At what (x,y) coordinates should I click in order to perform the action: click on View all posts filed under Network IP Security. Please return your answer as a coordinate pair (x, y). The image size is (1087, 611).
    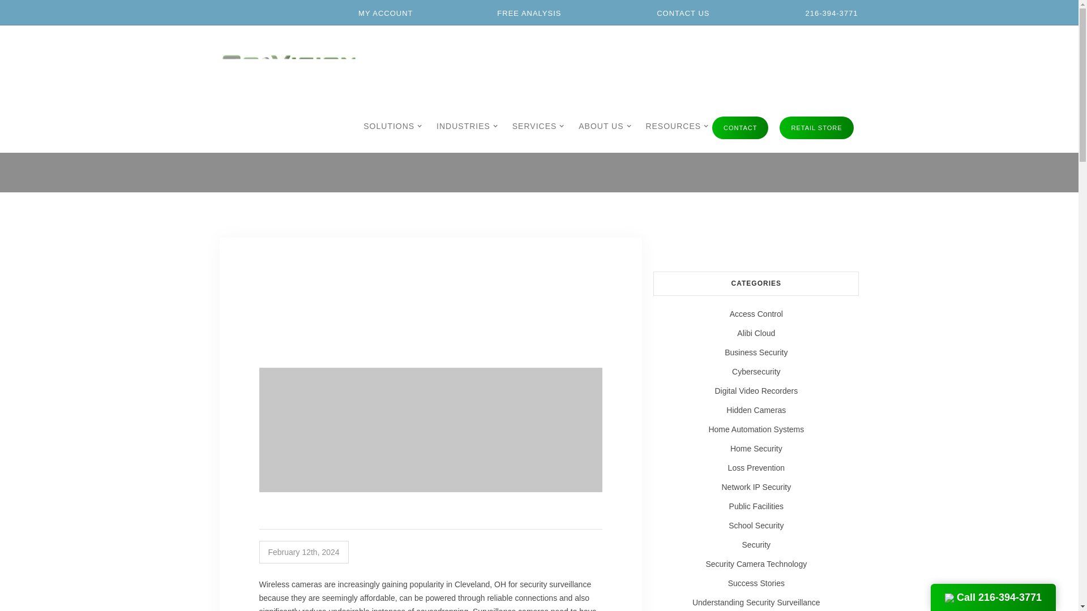
    Looking at the image, I should click on (755, 487).